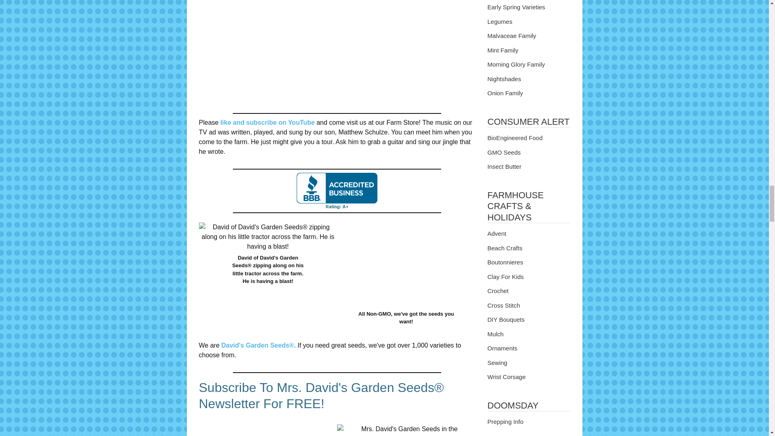  What do you see at coordinates (267, 122) in the screenshot?
I see `like and subscribe on YouTube` at bounding box center [267, 122].